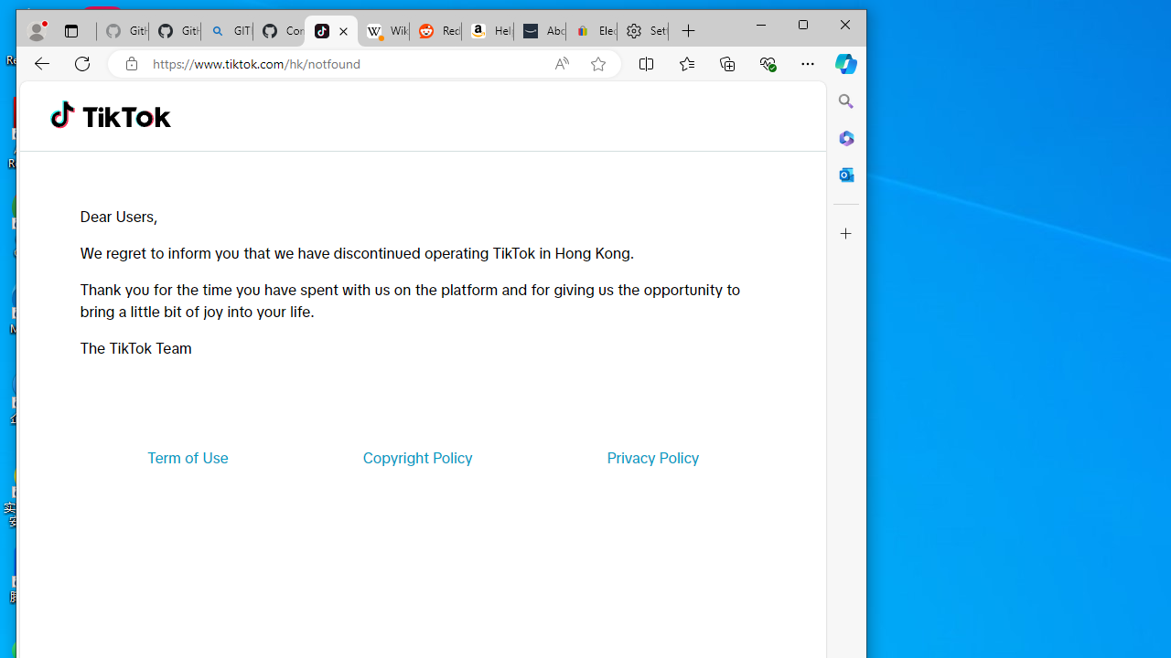 Image resolution: width=1171 pixels, height=658 pixels. I want to click on Reddit - Dive into anything, so click(435, 31).